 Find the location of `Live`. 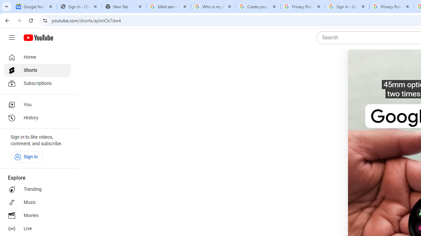

Live is located at coordinates (37, 229).